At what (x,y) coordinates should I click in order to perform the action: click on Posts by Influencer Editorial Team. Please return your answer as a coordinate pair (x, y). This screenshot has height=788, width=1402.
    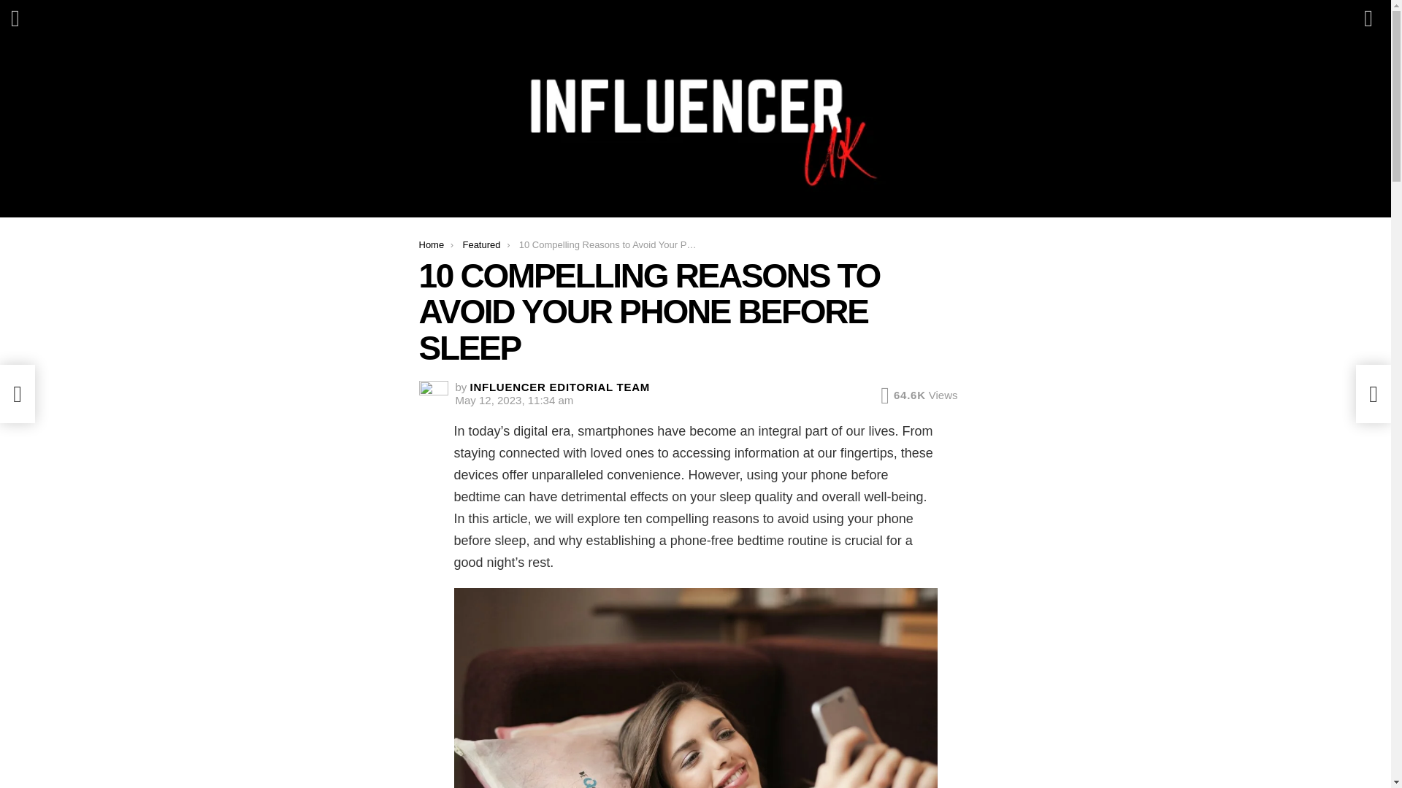
    Looking at the image, I should click on (559, 387).